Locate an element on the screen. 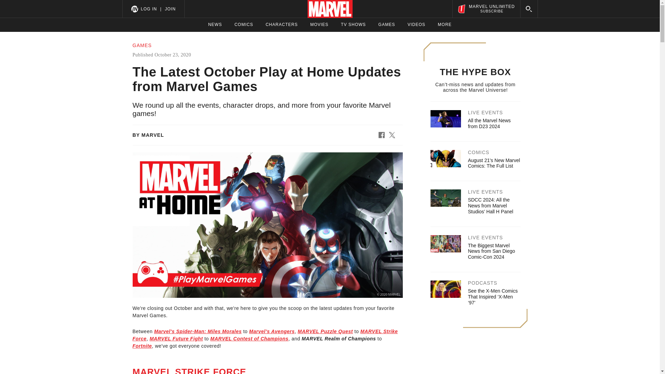 The width and height of the screenshot is (665, 374). COMICS is located at coordinates (244, 25).